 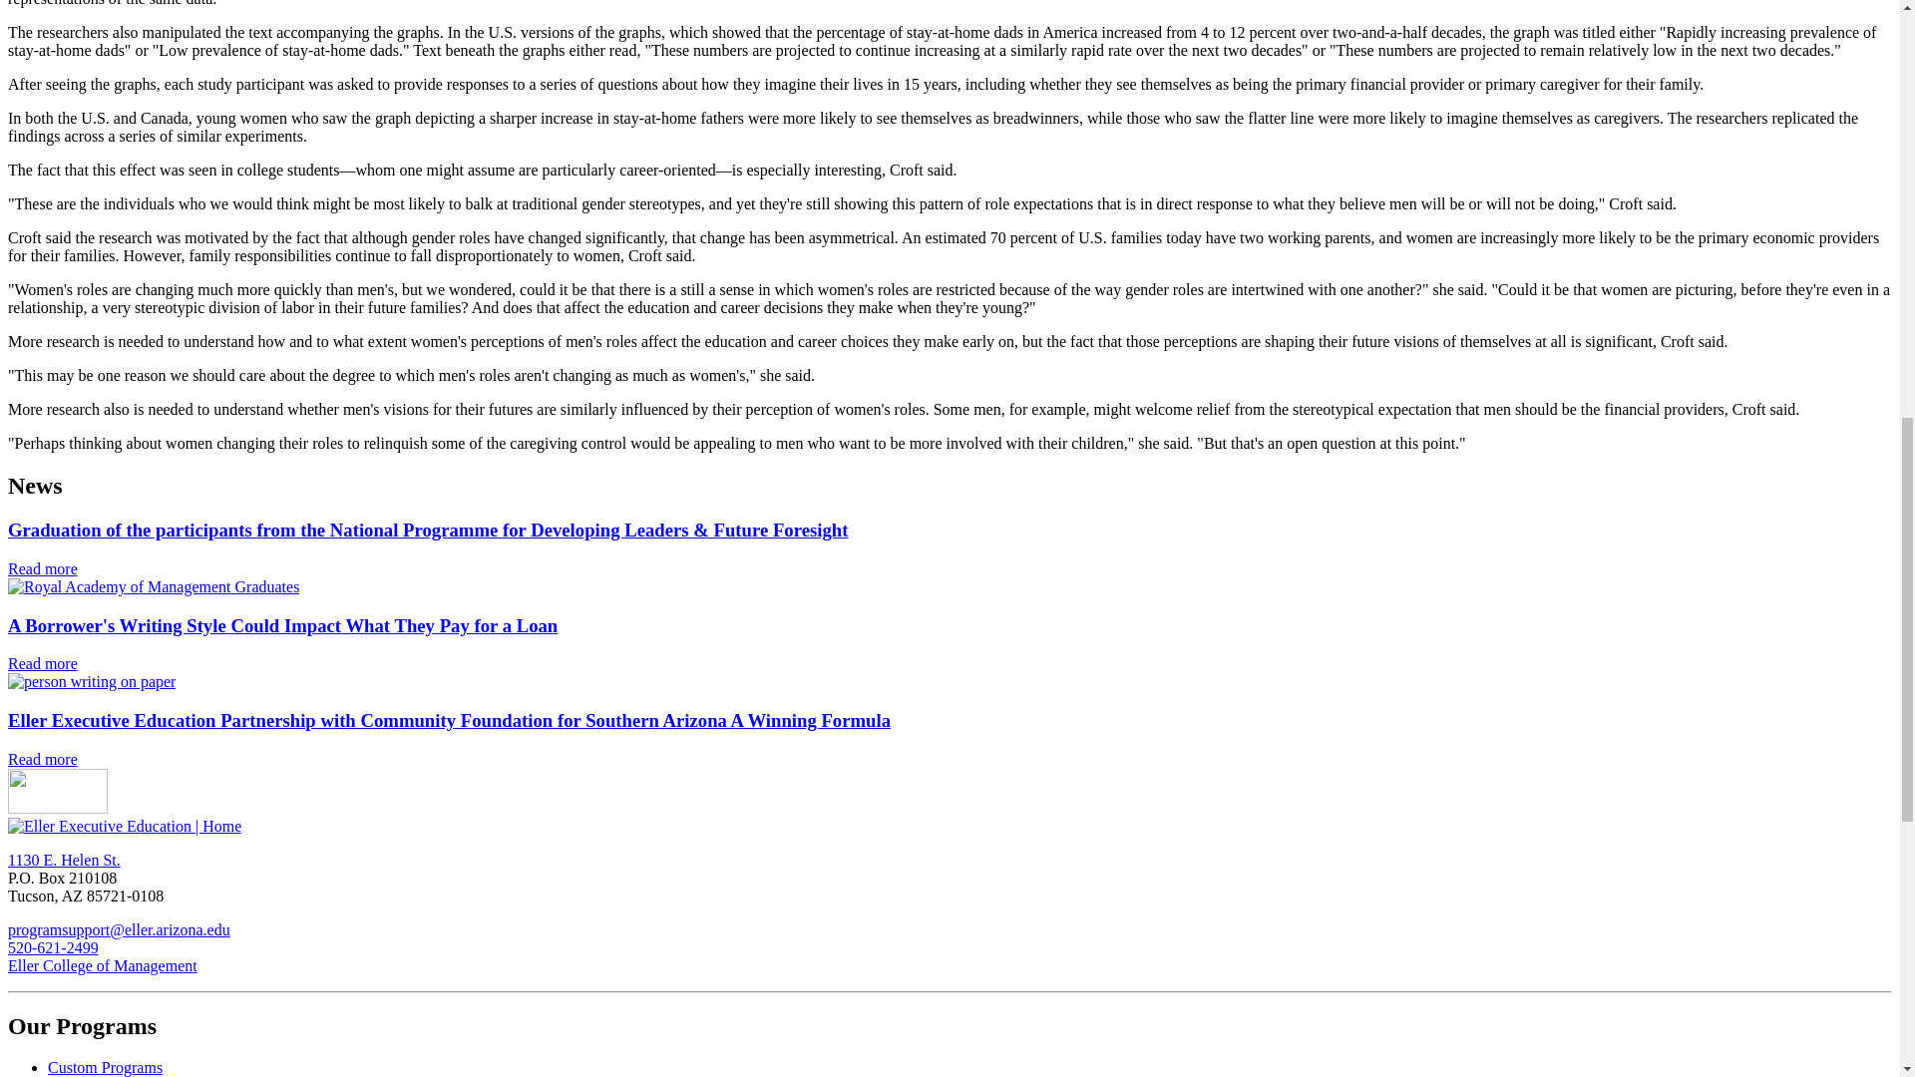 What do you see at coordinates (102, 965) in the screenshot?
I see `Eller College of Management` at bounding box center [102, 965].